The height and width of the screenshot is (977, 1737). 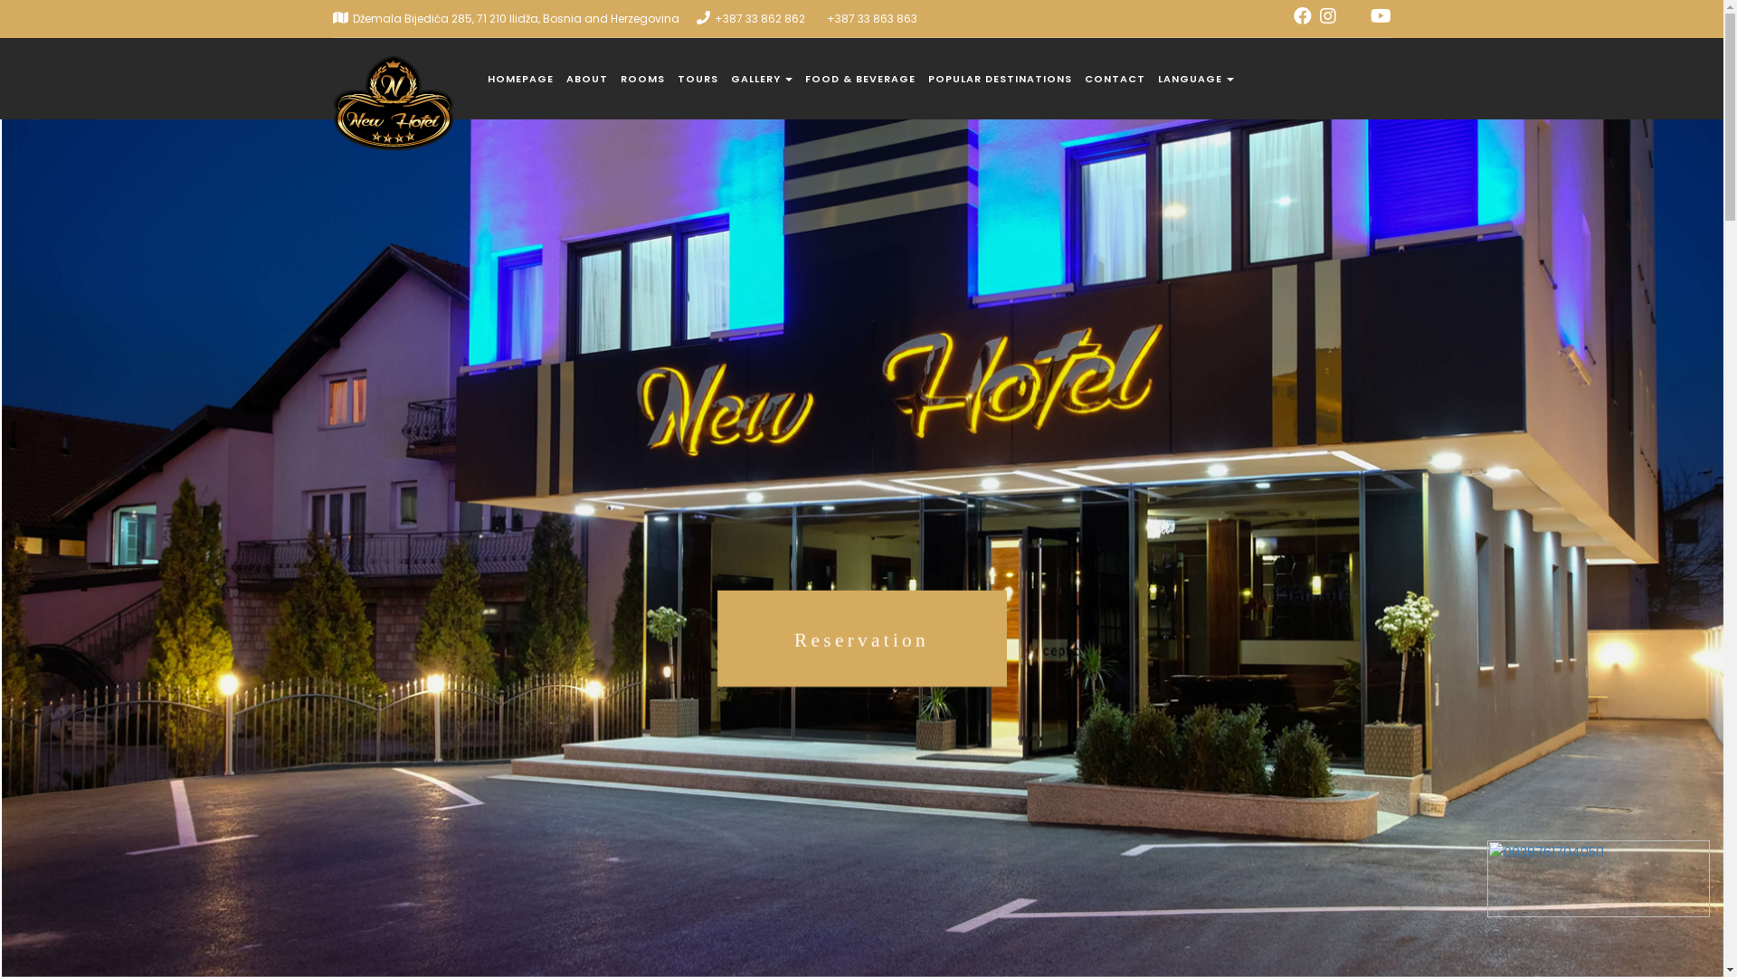 I want to click on GALLERY, so click(x=762, y=79).